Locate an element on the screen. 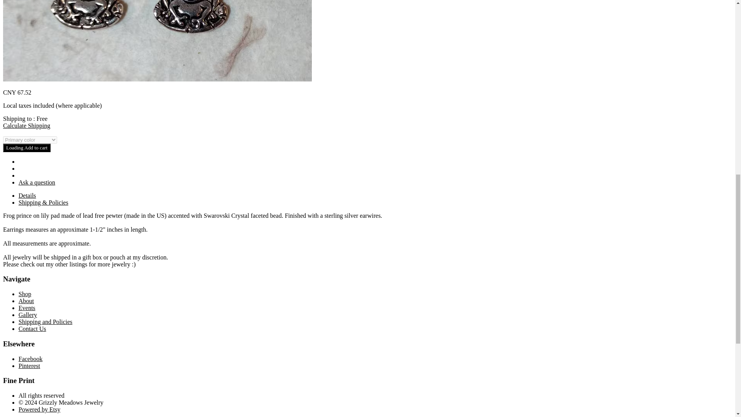 The image size is (741, 417). Shop is located at coordinates (25, 294).